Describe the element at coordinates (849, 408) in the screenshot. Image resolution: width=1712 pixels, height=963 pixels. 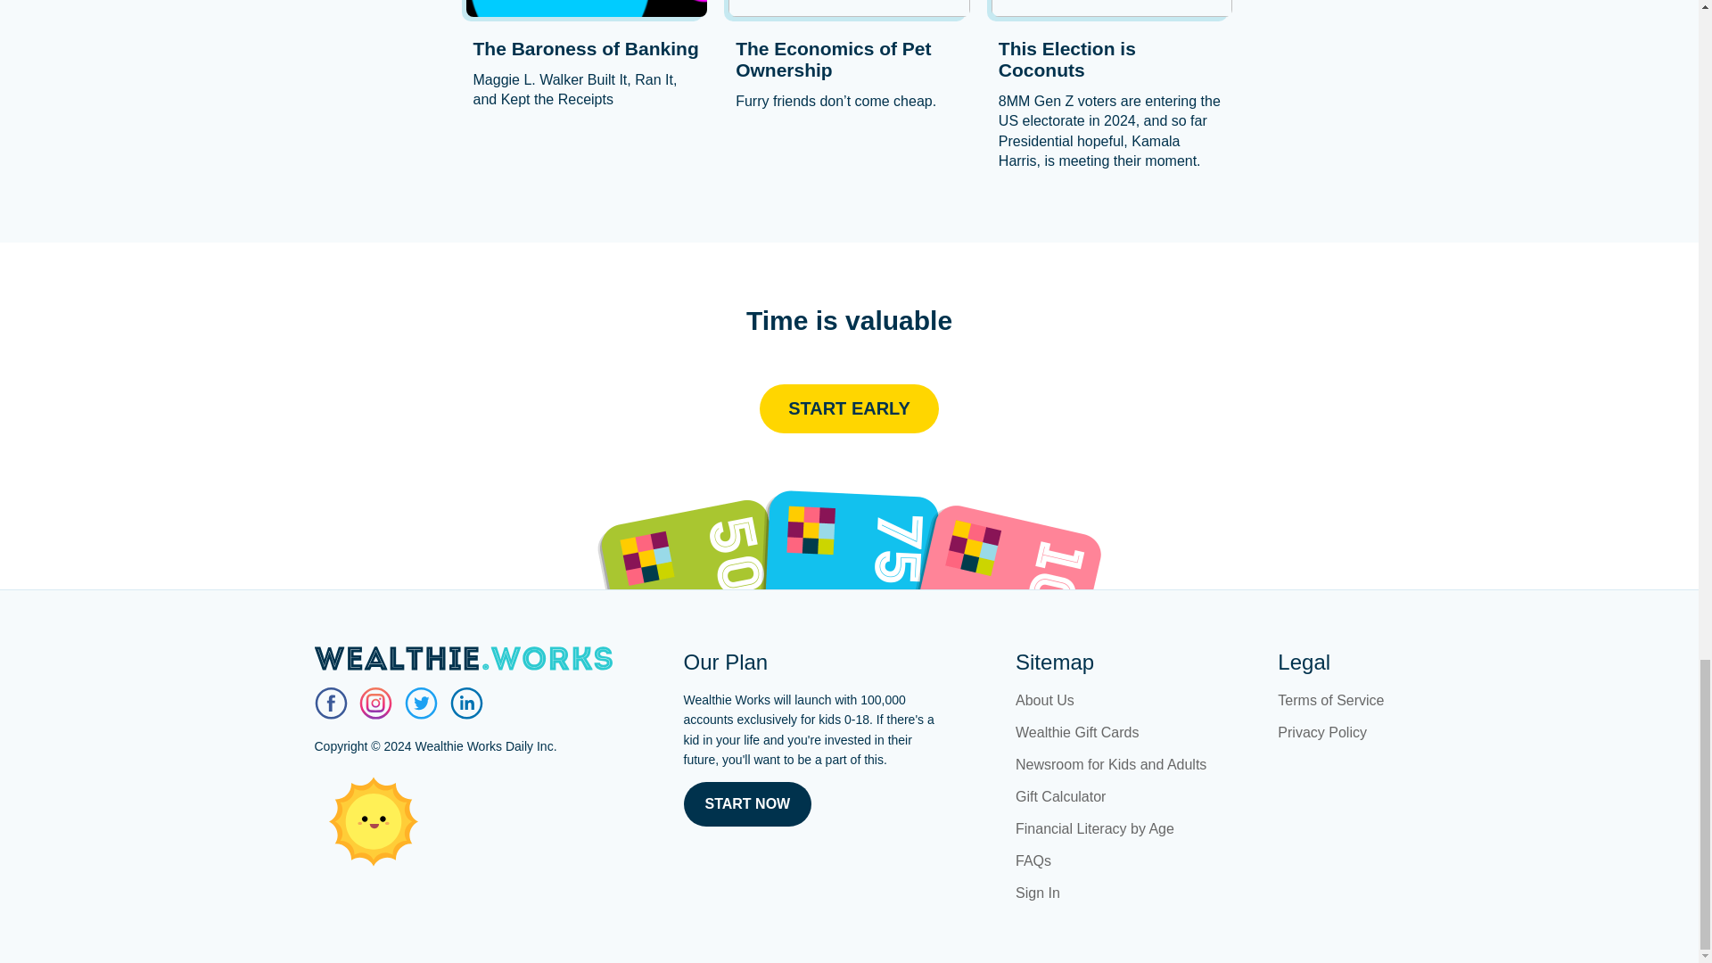
I see `START EARLY` at that location.